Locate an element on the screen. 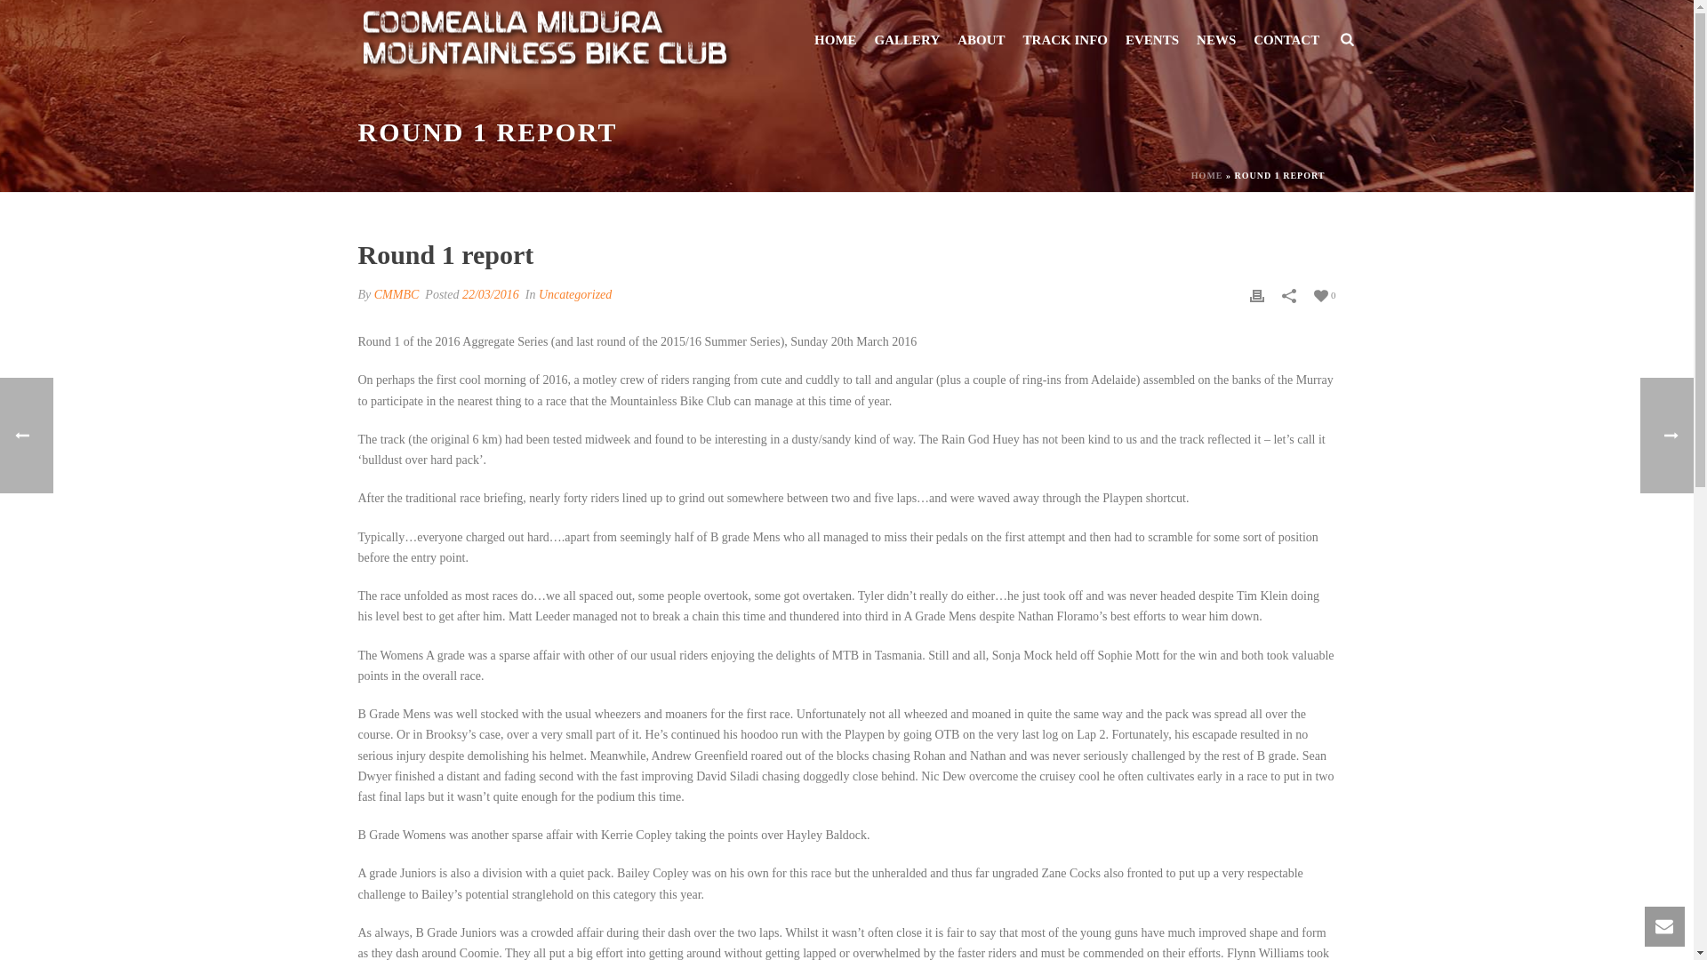 This screenshot has height=960, width=1707. GALLERY is located at coordinates (907, 41).